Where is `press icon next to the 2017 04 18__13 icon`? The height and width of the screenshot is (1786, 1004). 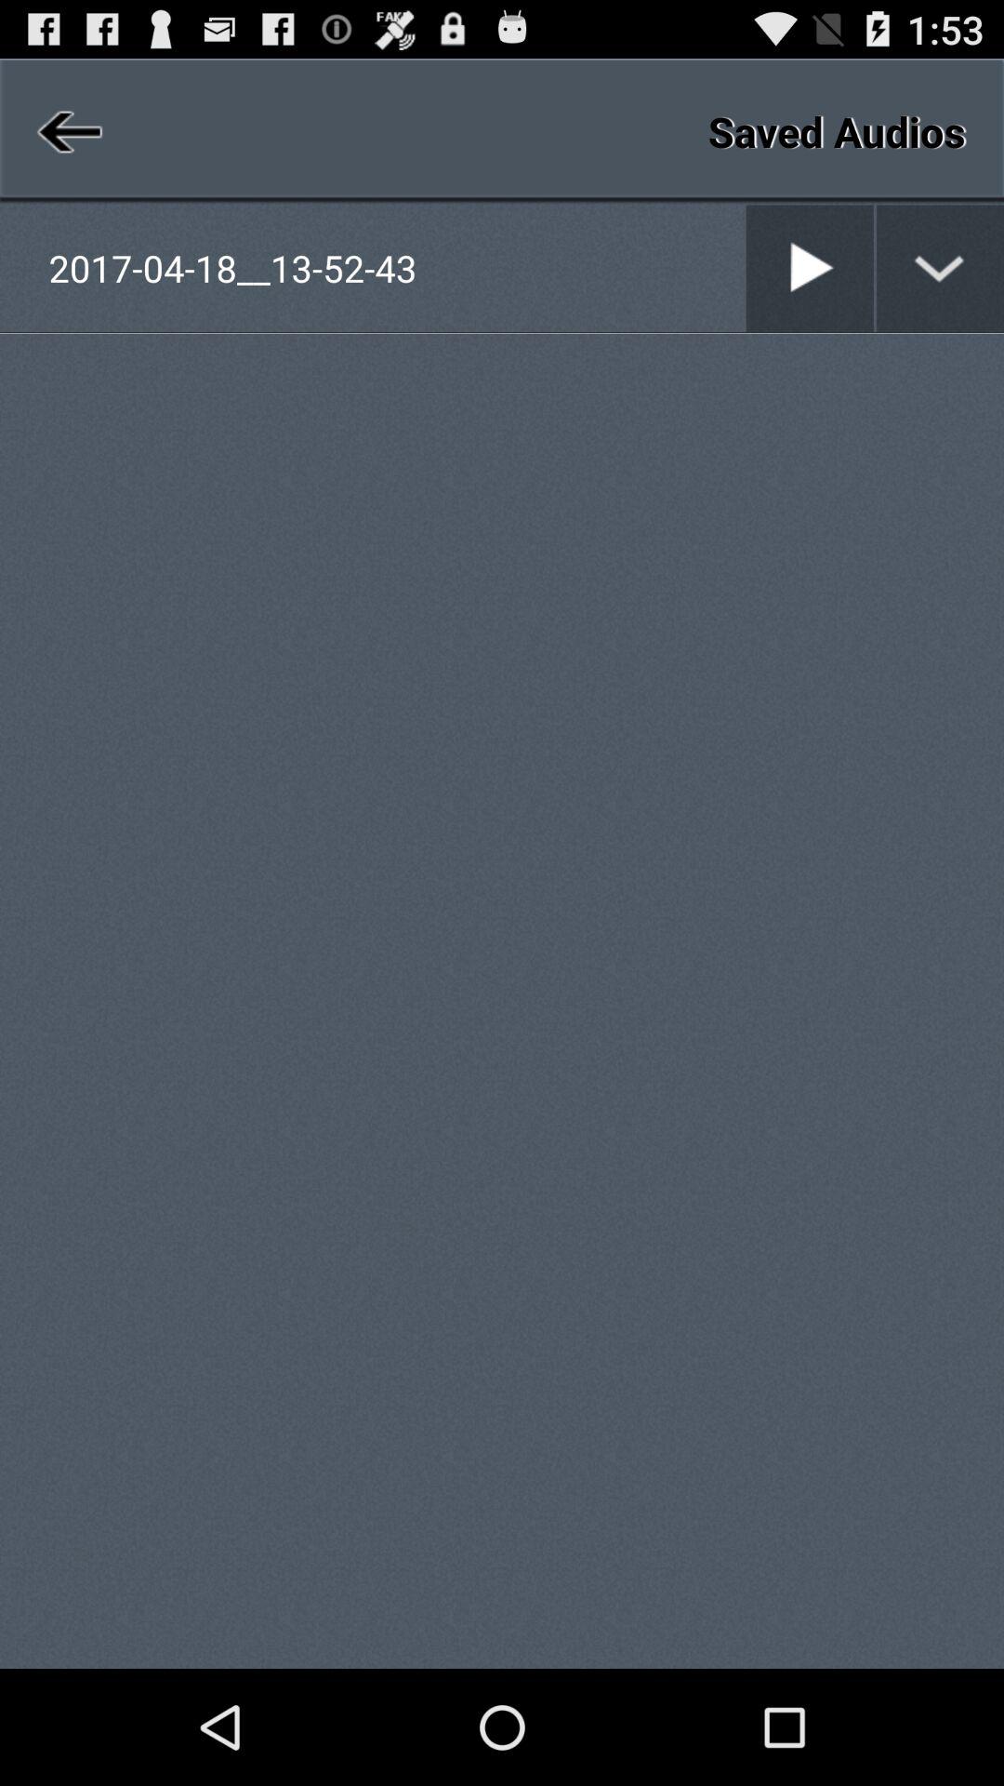 press icon next to the 2017 04 18__13 icon is located at coordinates (746, 268).